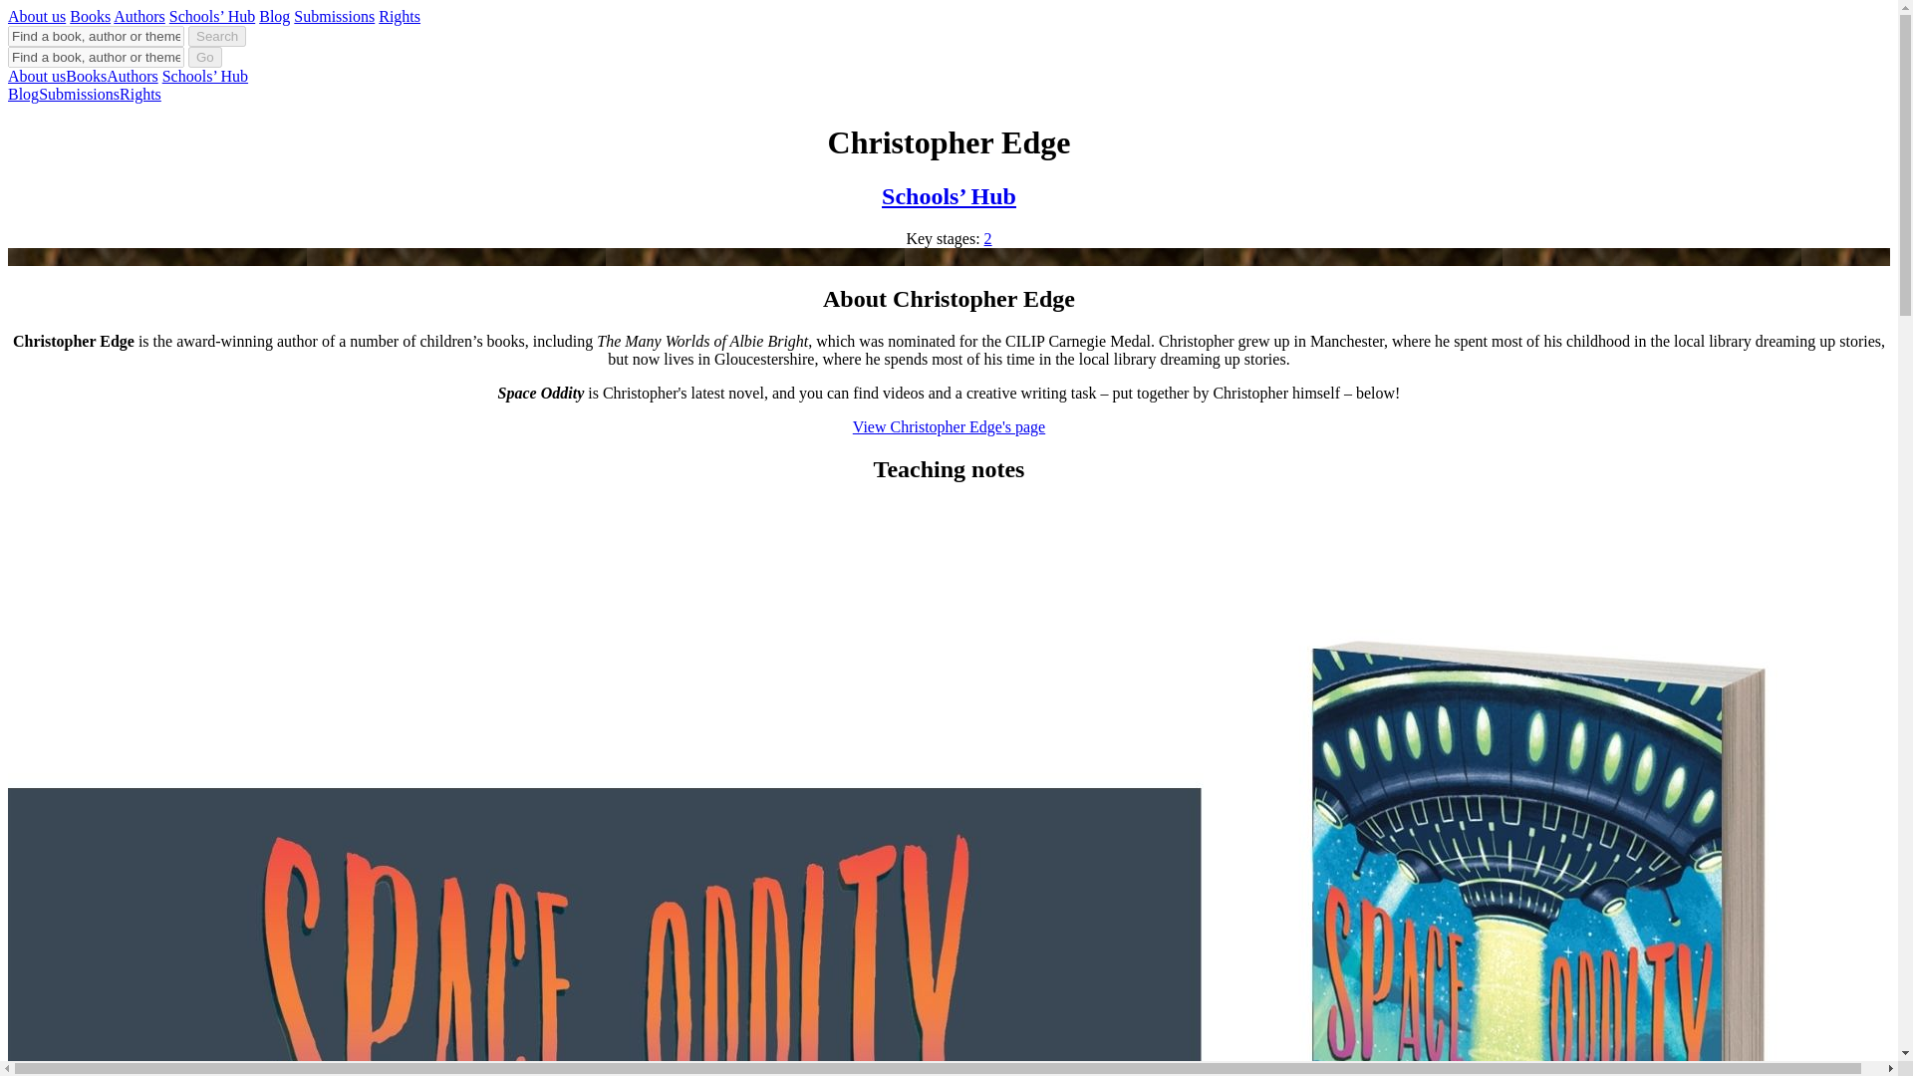 The image size is (1913, 1076). I want to click on Blog, so click(22, 94).